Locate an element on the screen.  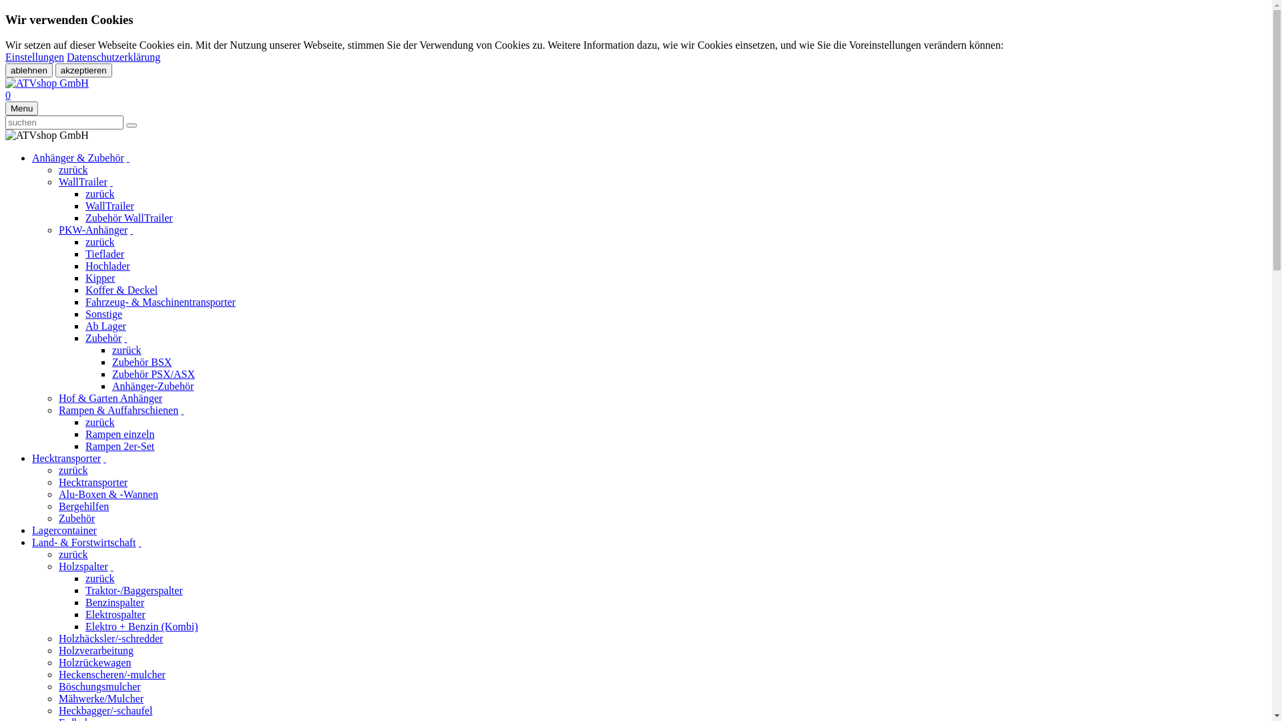
ablehnen is located at coordinates (29, 71).